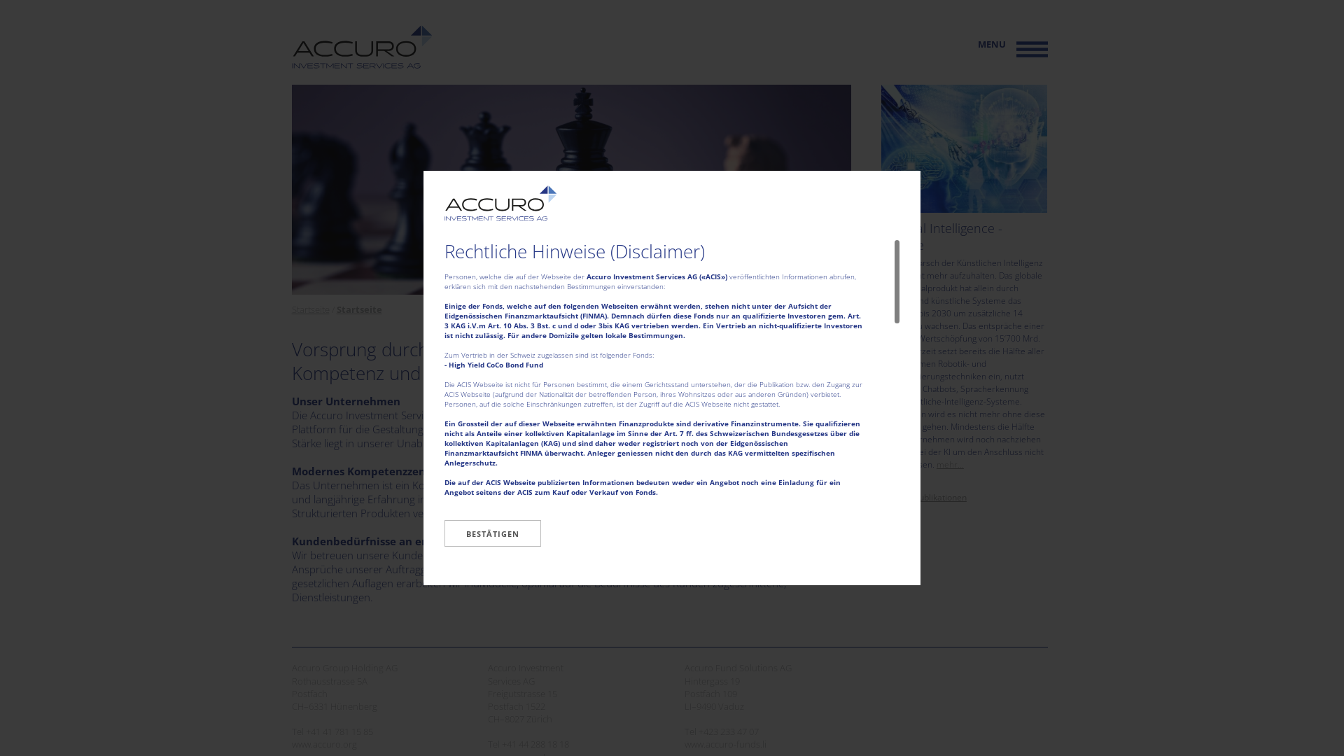  I want to click on www.accuro-funds.li, so click(725, 744).